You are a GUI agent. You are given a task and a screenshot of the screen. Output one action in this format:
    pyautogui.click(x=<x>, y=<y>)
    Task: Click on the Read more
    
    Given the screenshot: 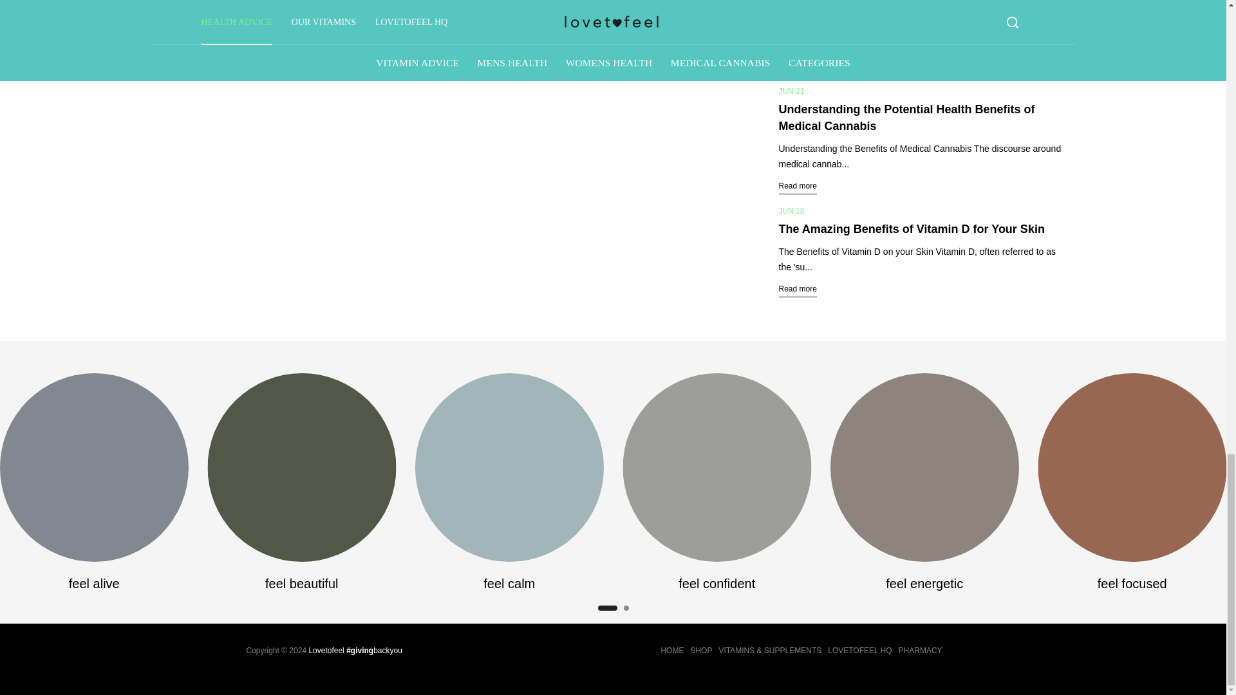 What is the action you would take?
    pyautogui.click(x=798, y=66)
    